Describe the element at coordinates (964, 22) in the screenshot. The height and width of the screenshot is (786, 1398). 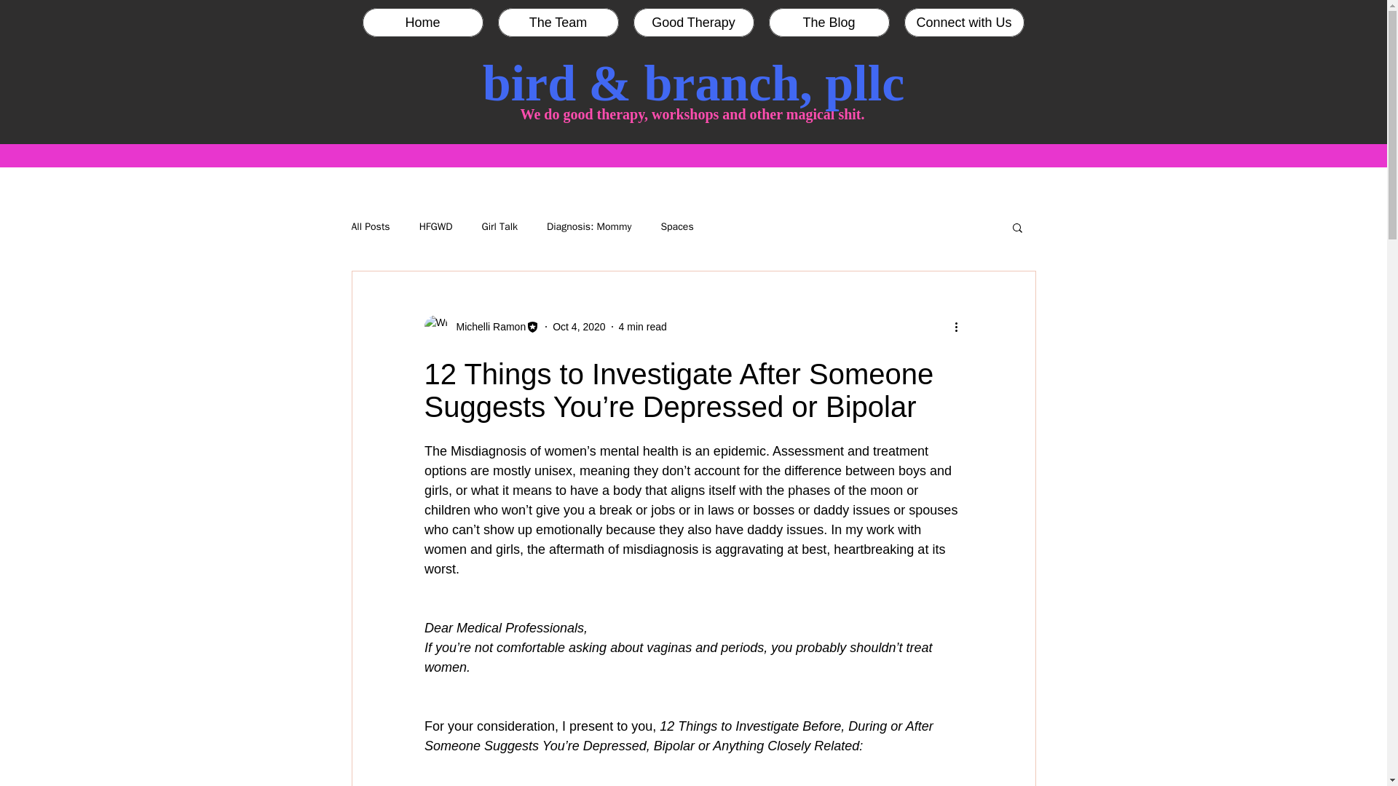
I see `Connect with Us` at that location.